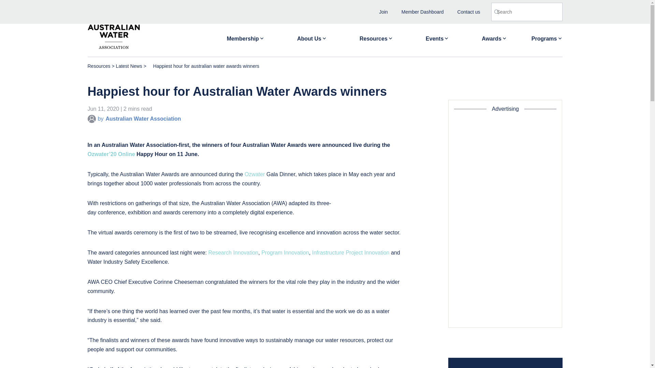  I want to click on Member Dashboard, so click(422, 12).